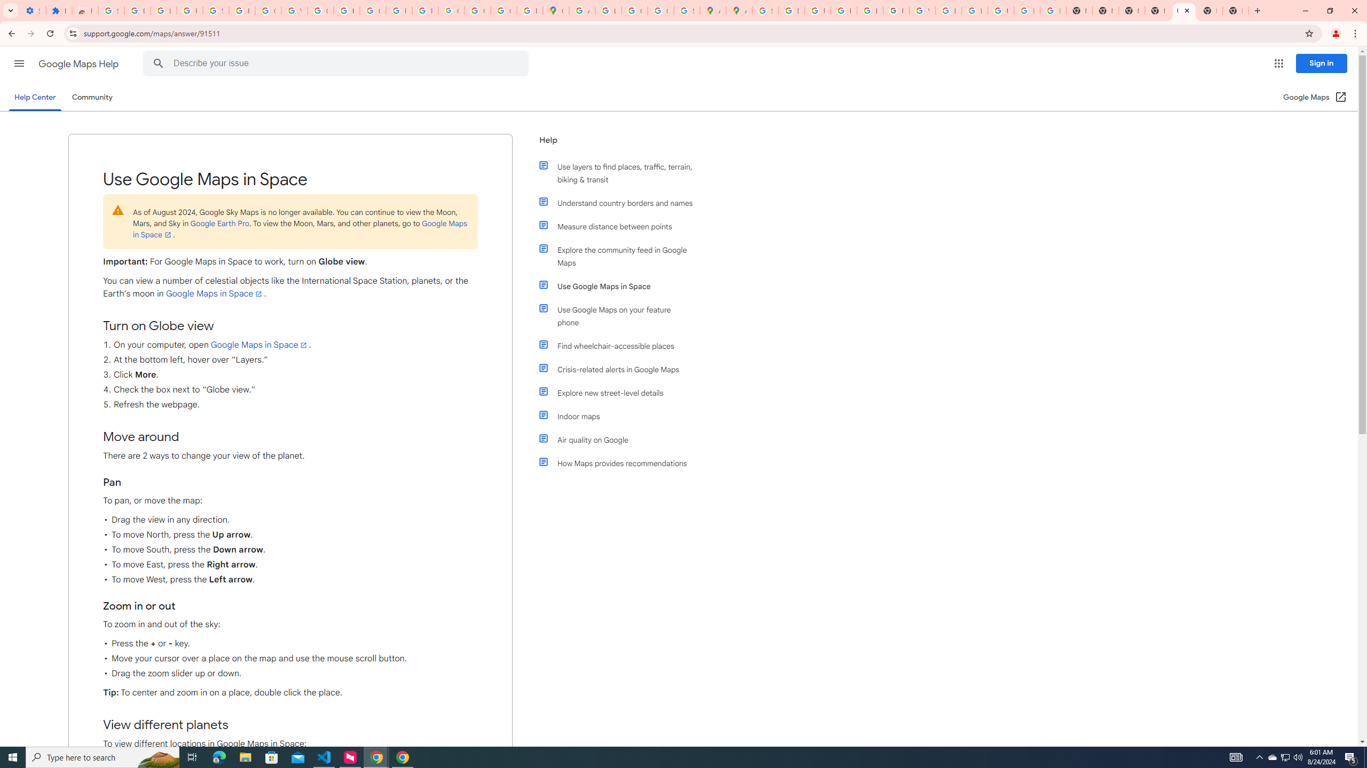 Image resolution: width=1367 pixels, height=768 pixels. I want to click on Search Help Center, so click(158, 63).